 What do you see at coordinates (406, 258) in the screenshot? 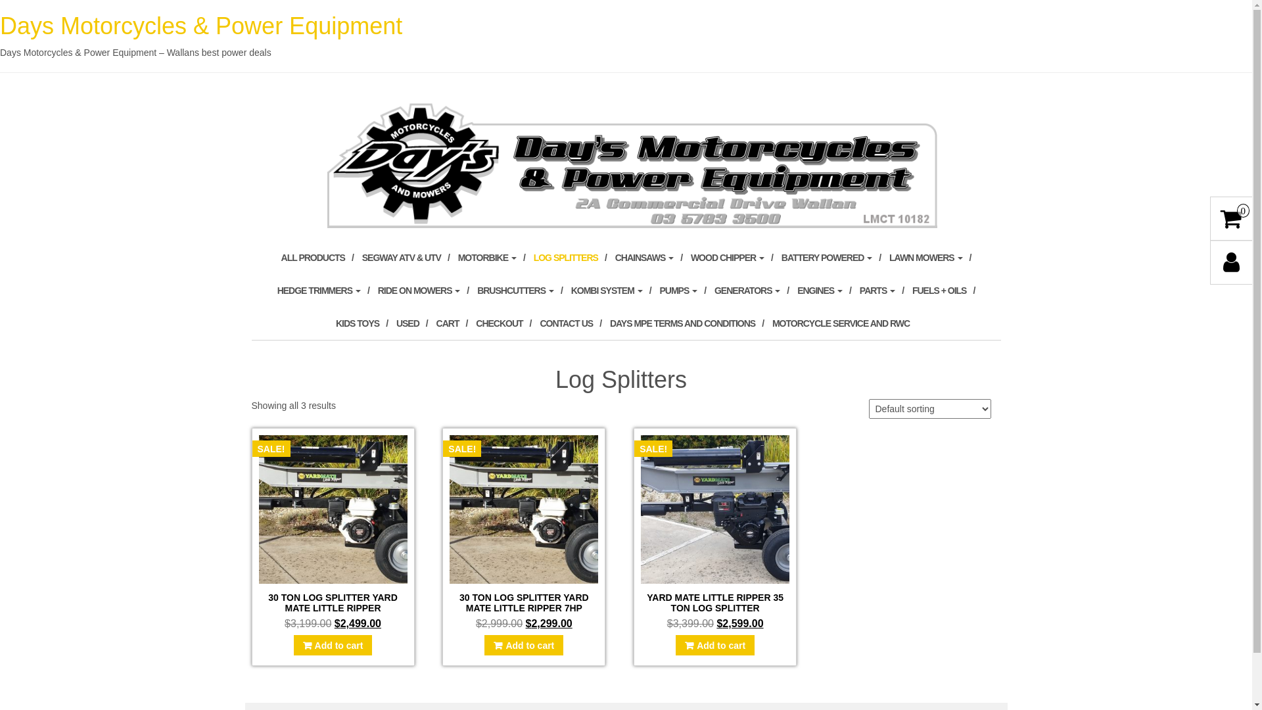
I see `SEGWAY ATV & UTV` at bounding box center [406, 258].